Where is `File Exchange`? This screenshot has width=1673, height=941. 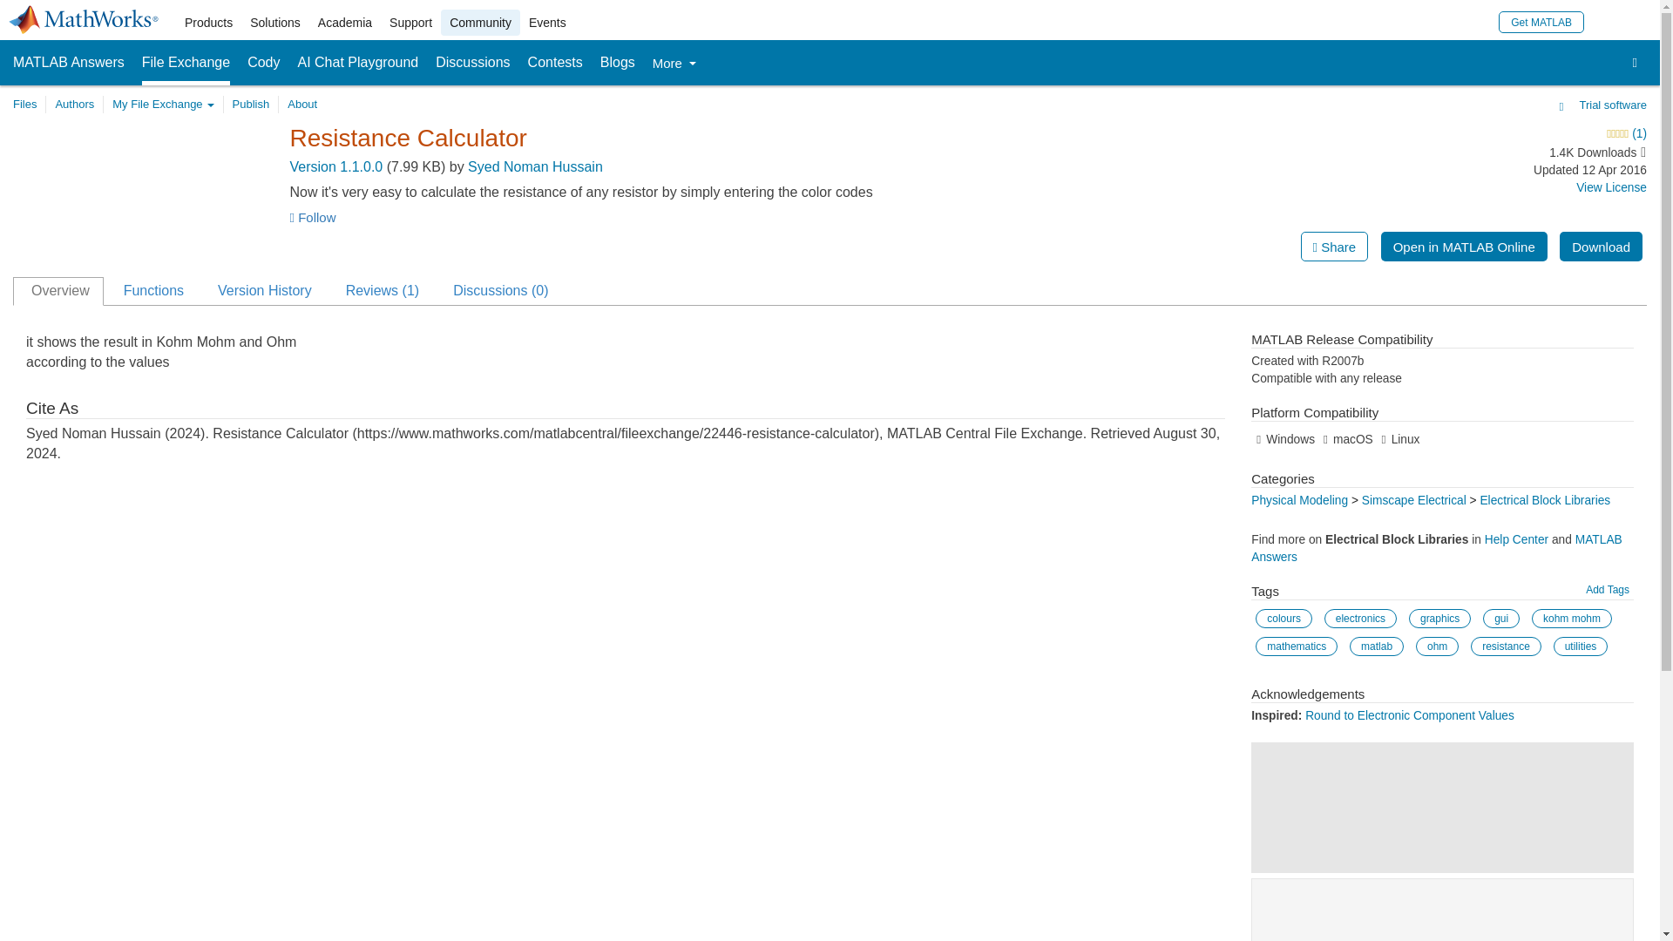 File Exchange is located at coordinates (186, 63).